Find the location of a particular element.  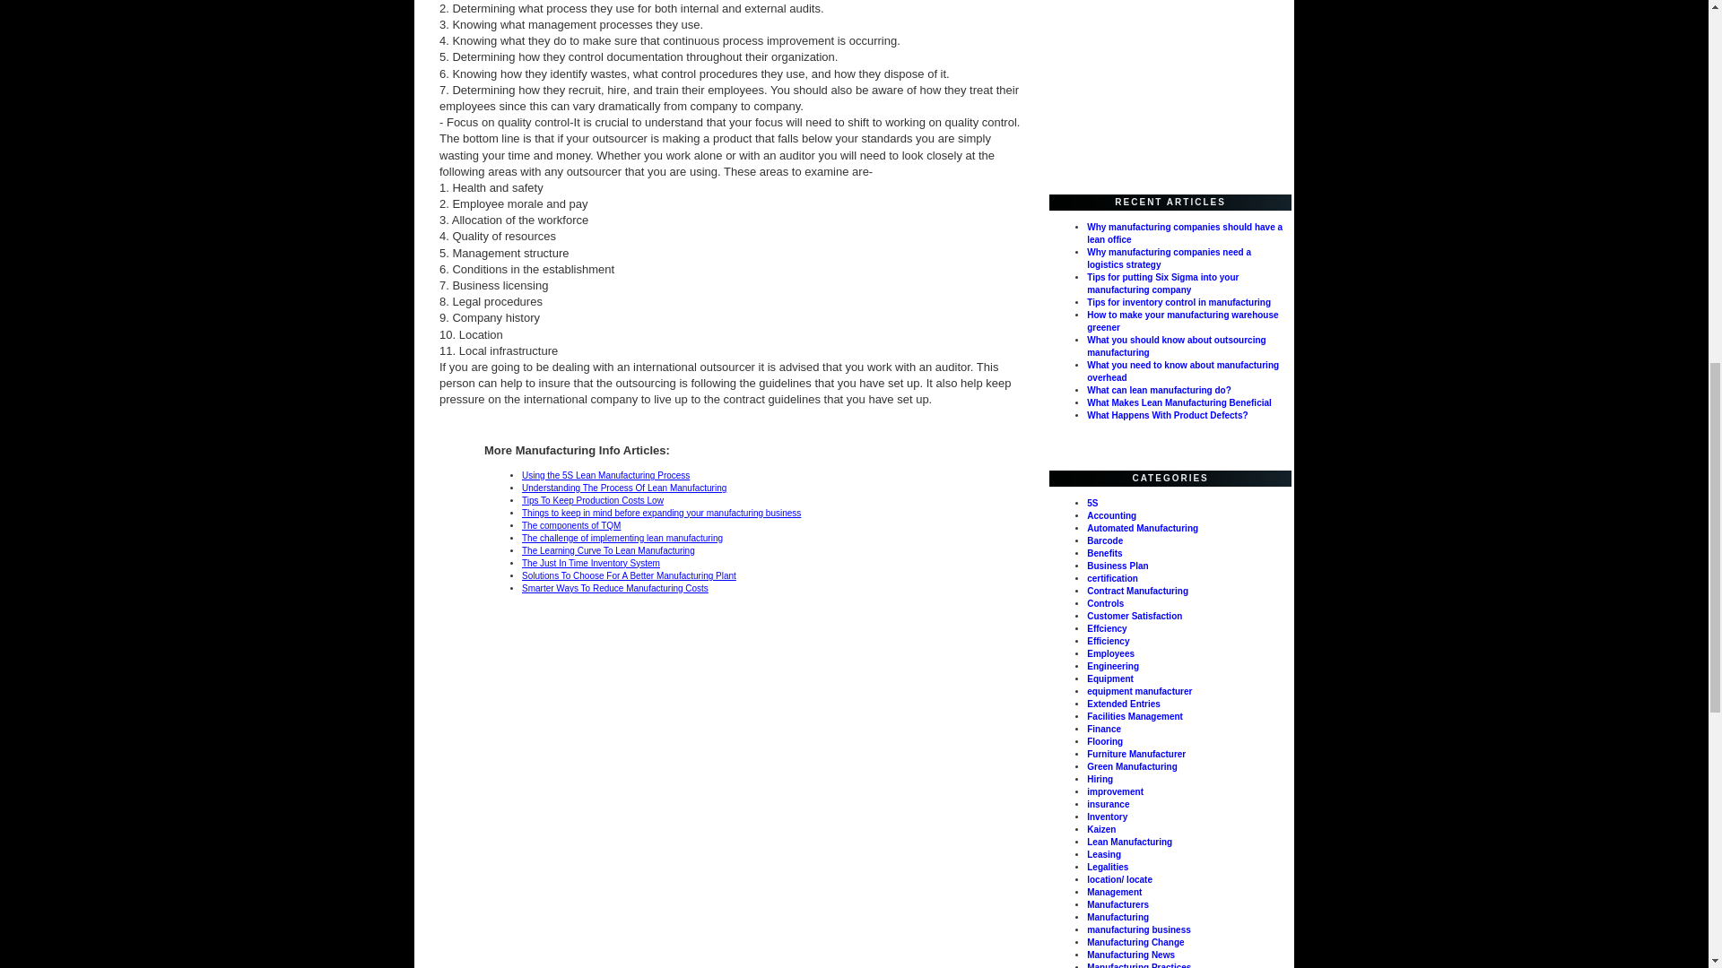

Customer Satisfaction is located at coordinates (1134, 616).